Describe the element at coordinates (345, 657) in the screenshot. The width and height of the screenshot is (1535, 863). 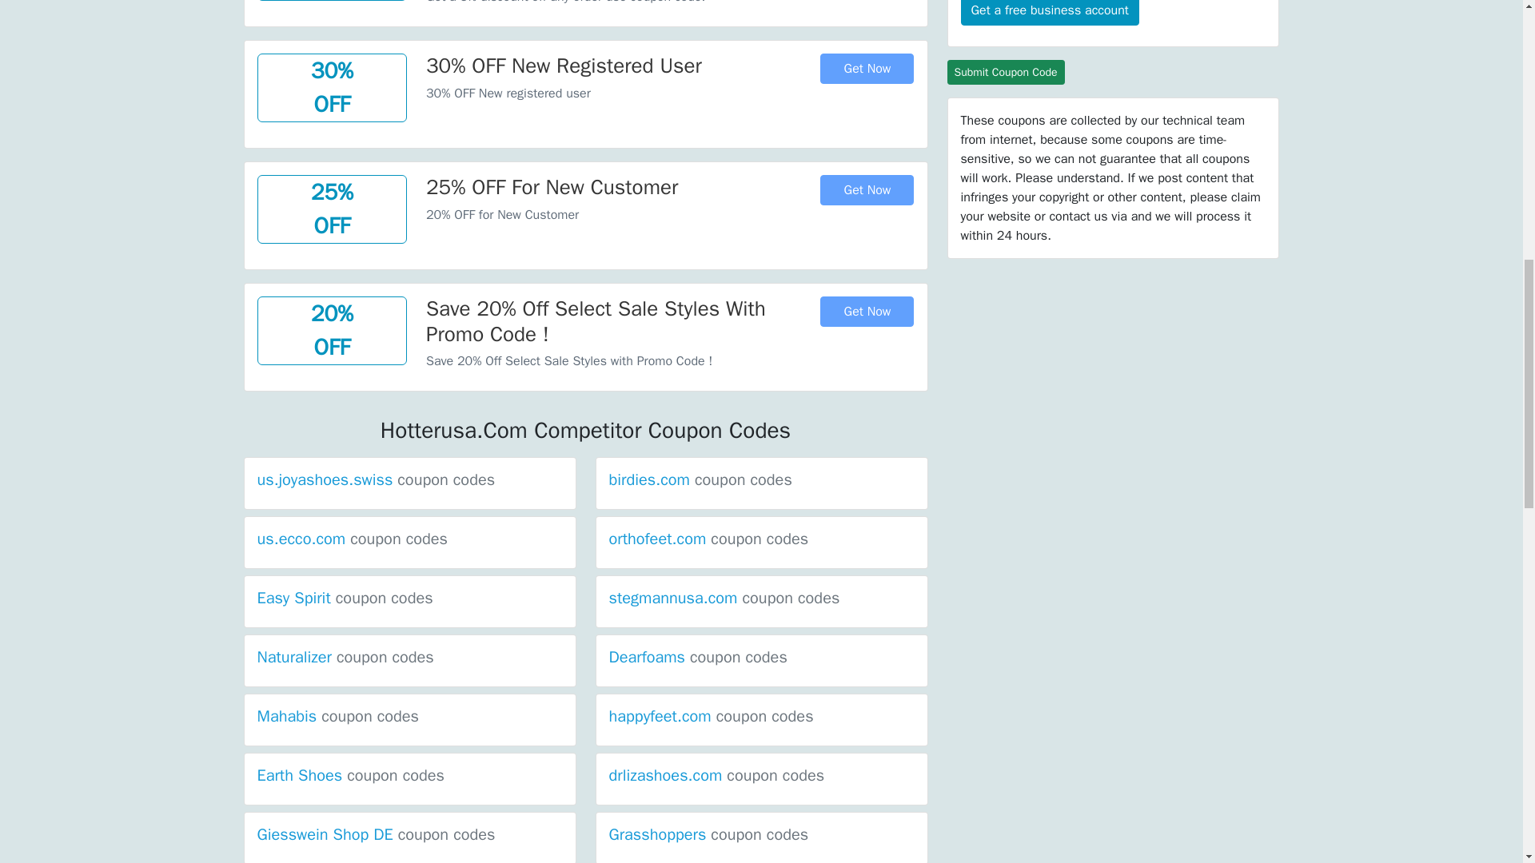
I see `Naturalizer coupon codes` at that location.